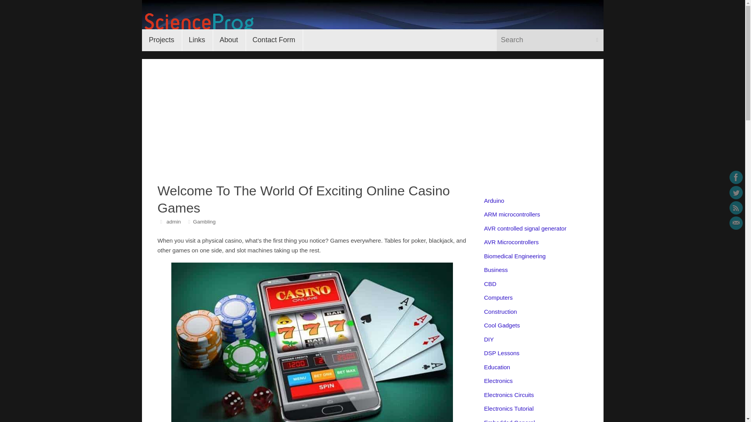 Image resolution: width=751 pixels, height=422 pixels. Describe the element at coordinates (736, 177) in the screenshot. I see `Facebook` at that location.